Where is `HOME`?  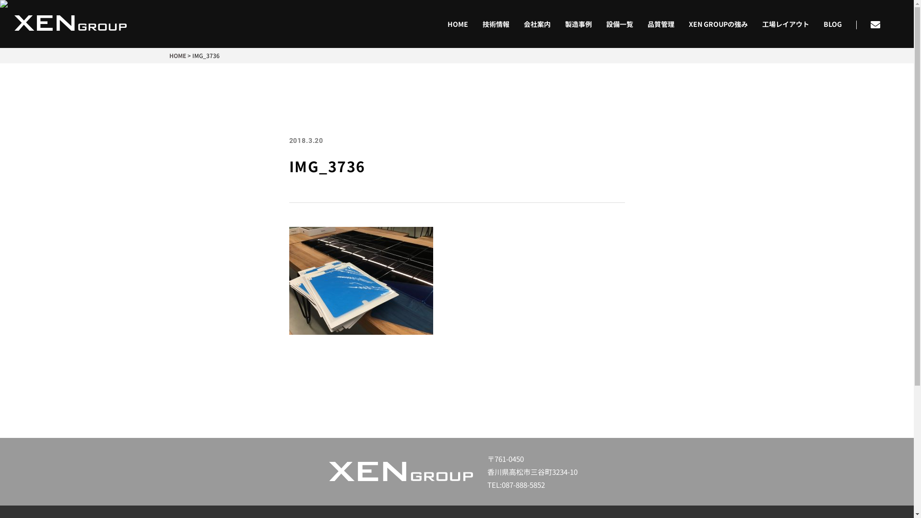 HOME is located at coordinates (177, 56).